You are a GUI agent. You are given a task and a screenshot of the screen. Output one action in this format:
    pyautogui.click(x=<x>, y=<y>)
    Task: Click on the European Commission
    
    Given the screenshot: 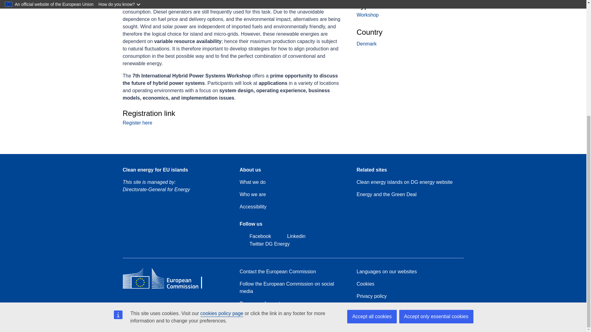 What is the action you would take?
    pyautogui.click(x=167, y=288)
    